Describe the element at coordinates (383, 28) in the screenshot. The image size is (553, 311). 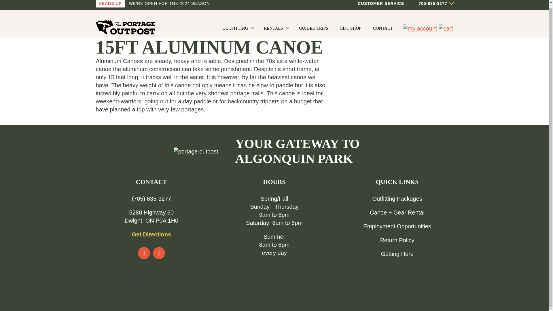
I see `CONTACT` at that location.